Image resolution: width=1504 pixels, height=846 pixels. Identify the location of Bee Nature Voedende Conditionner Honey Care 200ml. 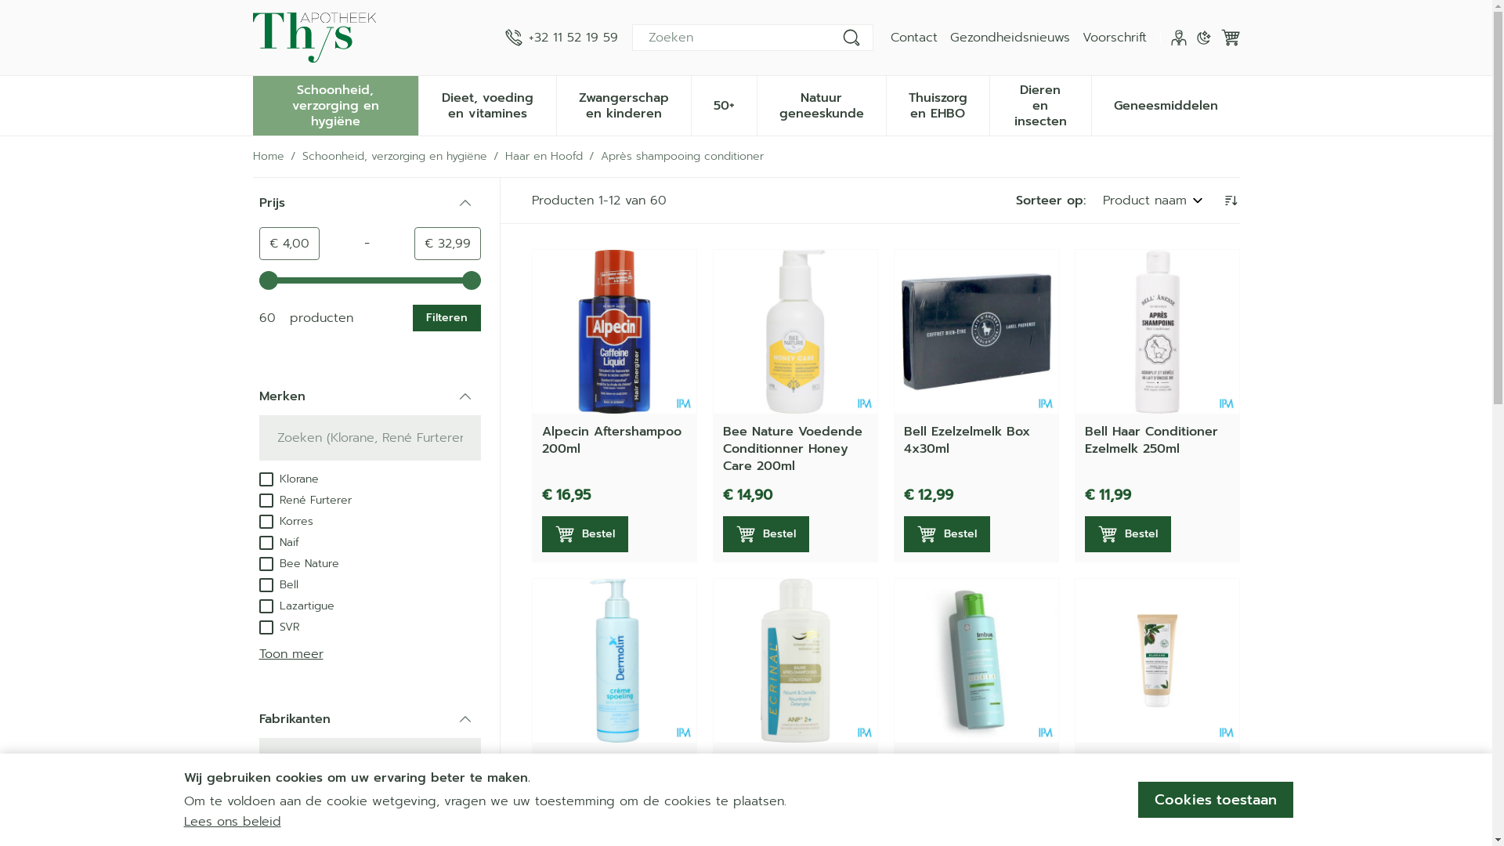
(794, 332).